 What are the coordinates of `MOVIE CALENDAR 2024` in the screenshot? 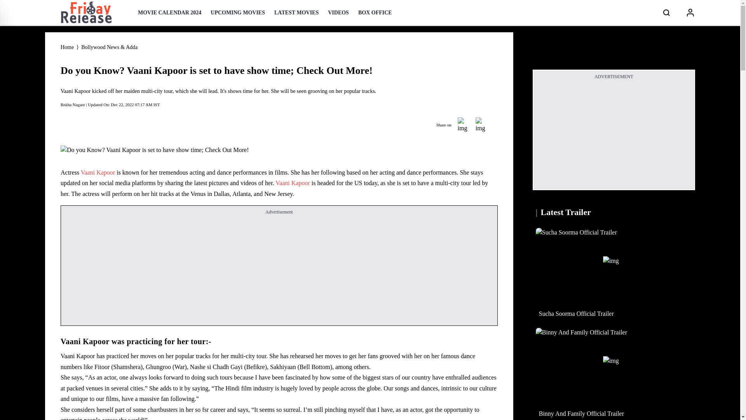 It's located at (169, 12).